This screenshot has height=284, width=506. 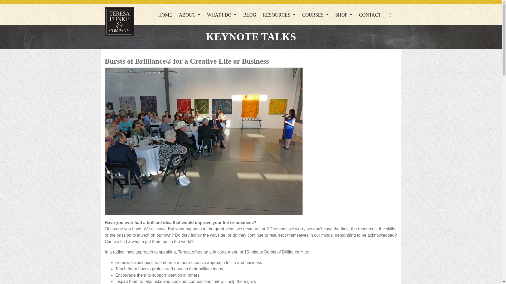 What do you see at coordinates (189, 15) in the screenshot?
I see `ABOUT` at bounding box center [189, 15].